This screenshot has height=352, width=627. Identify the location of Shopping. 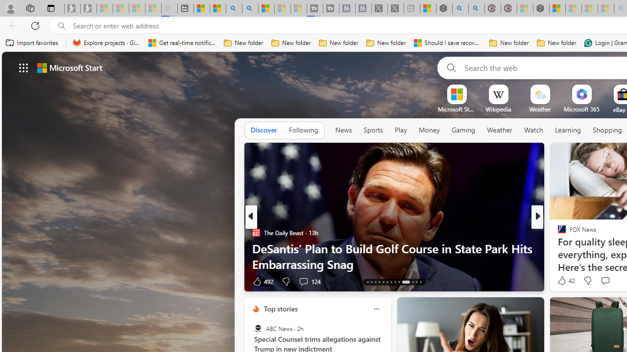
(607, 130).